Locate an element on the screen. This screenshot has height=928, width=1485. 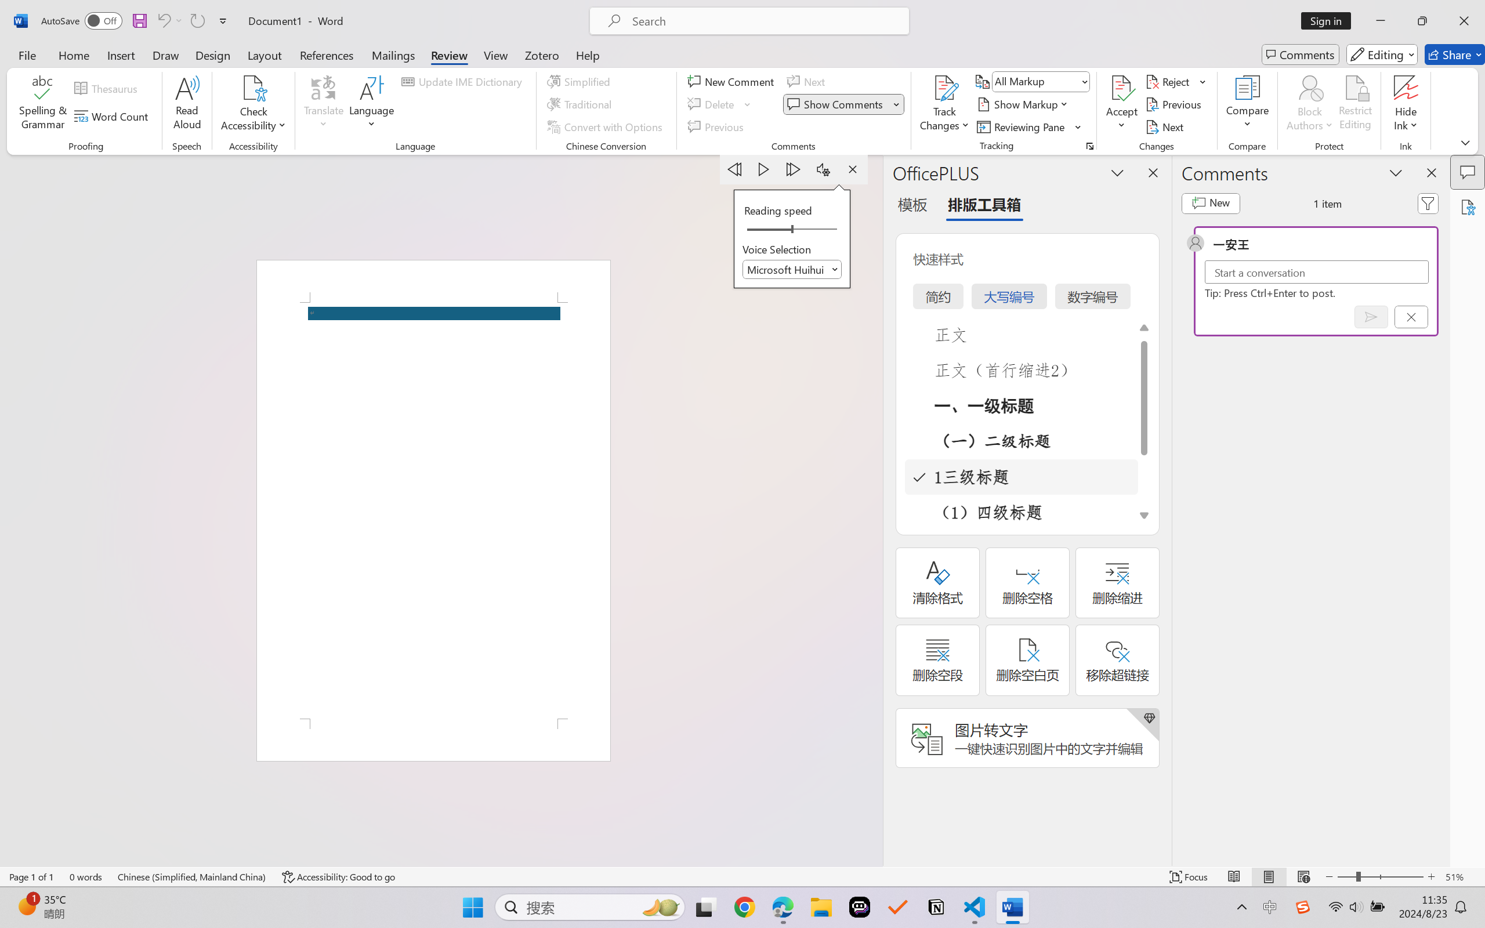
Filter is located at coordinates (1428, 203).